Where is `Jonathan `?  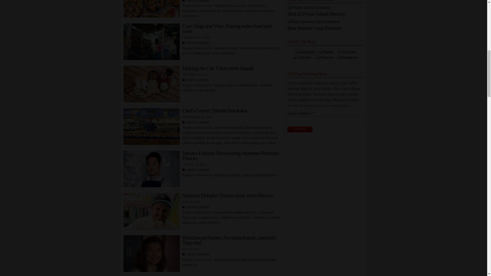 Jonathan  is located at coordinates (152, 212).